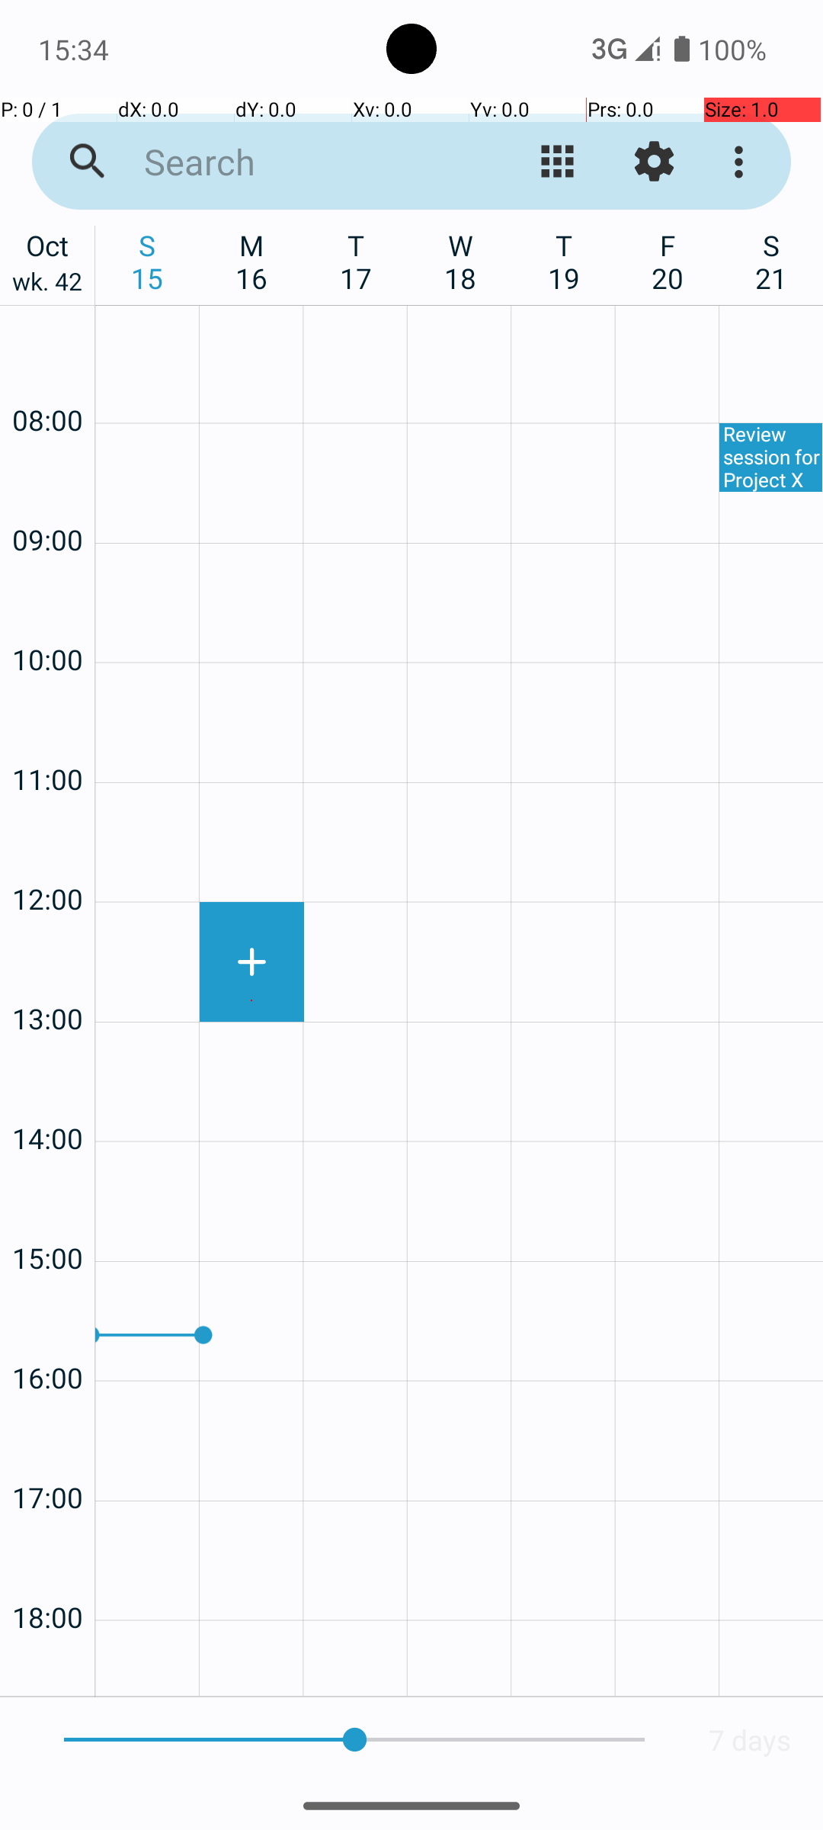 The width and height of the screenshot is (823, 1830). I want to click on F
20, so click(668, 262).